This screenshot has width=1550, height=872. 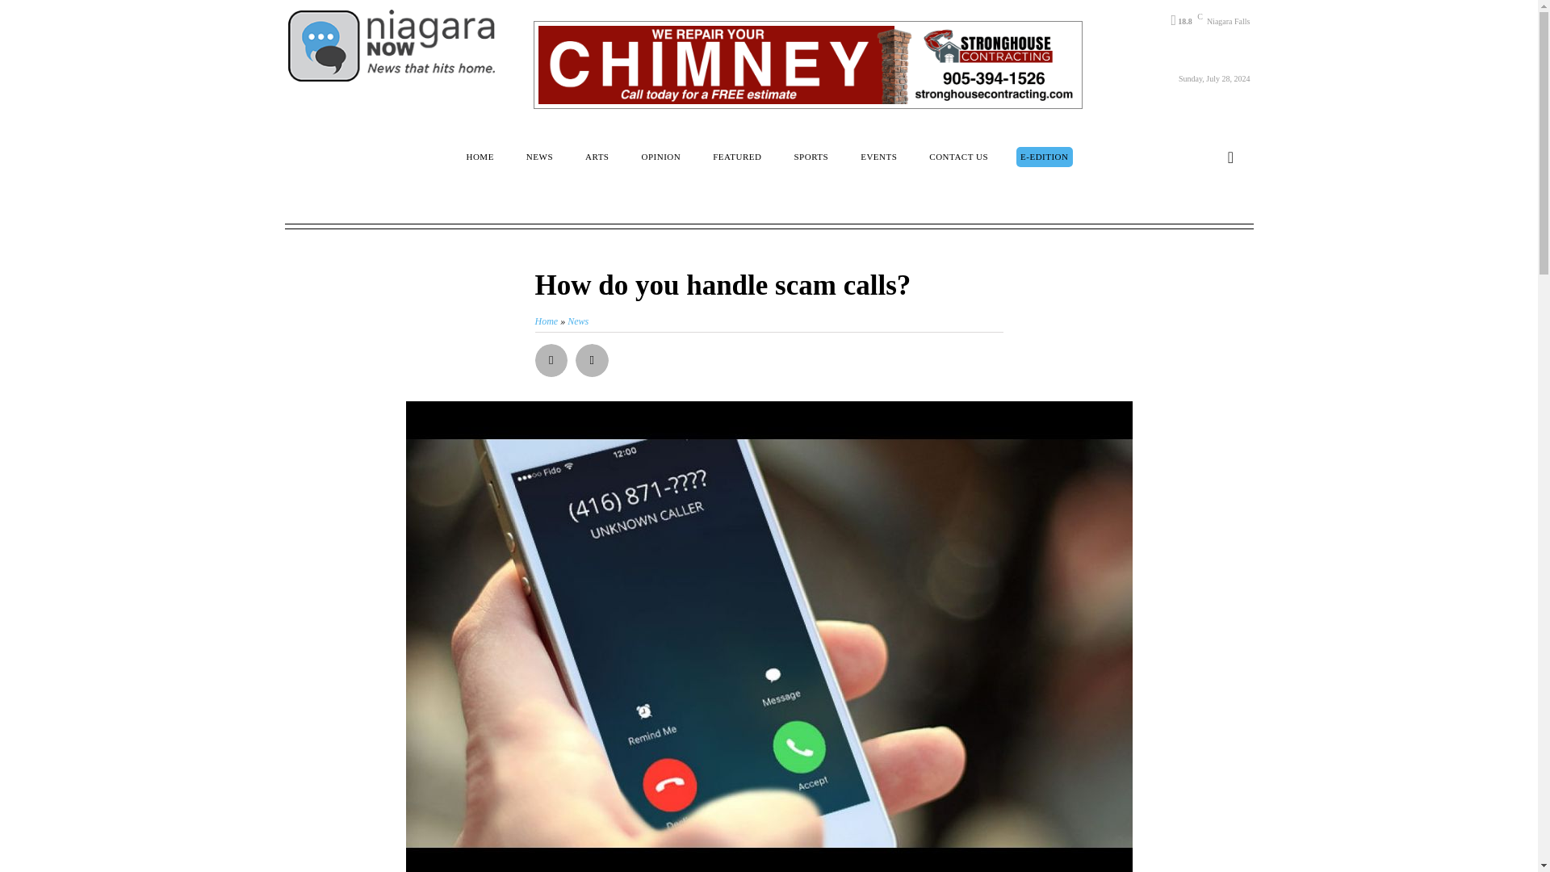 I want to click on CONTACT US, so click(x=958, y=157).